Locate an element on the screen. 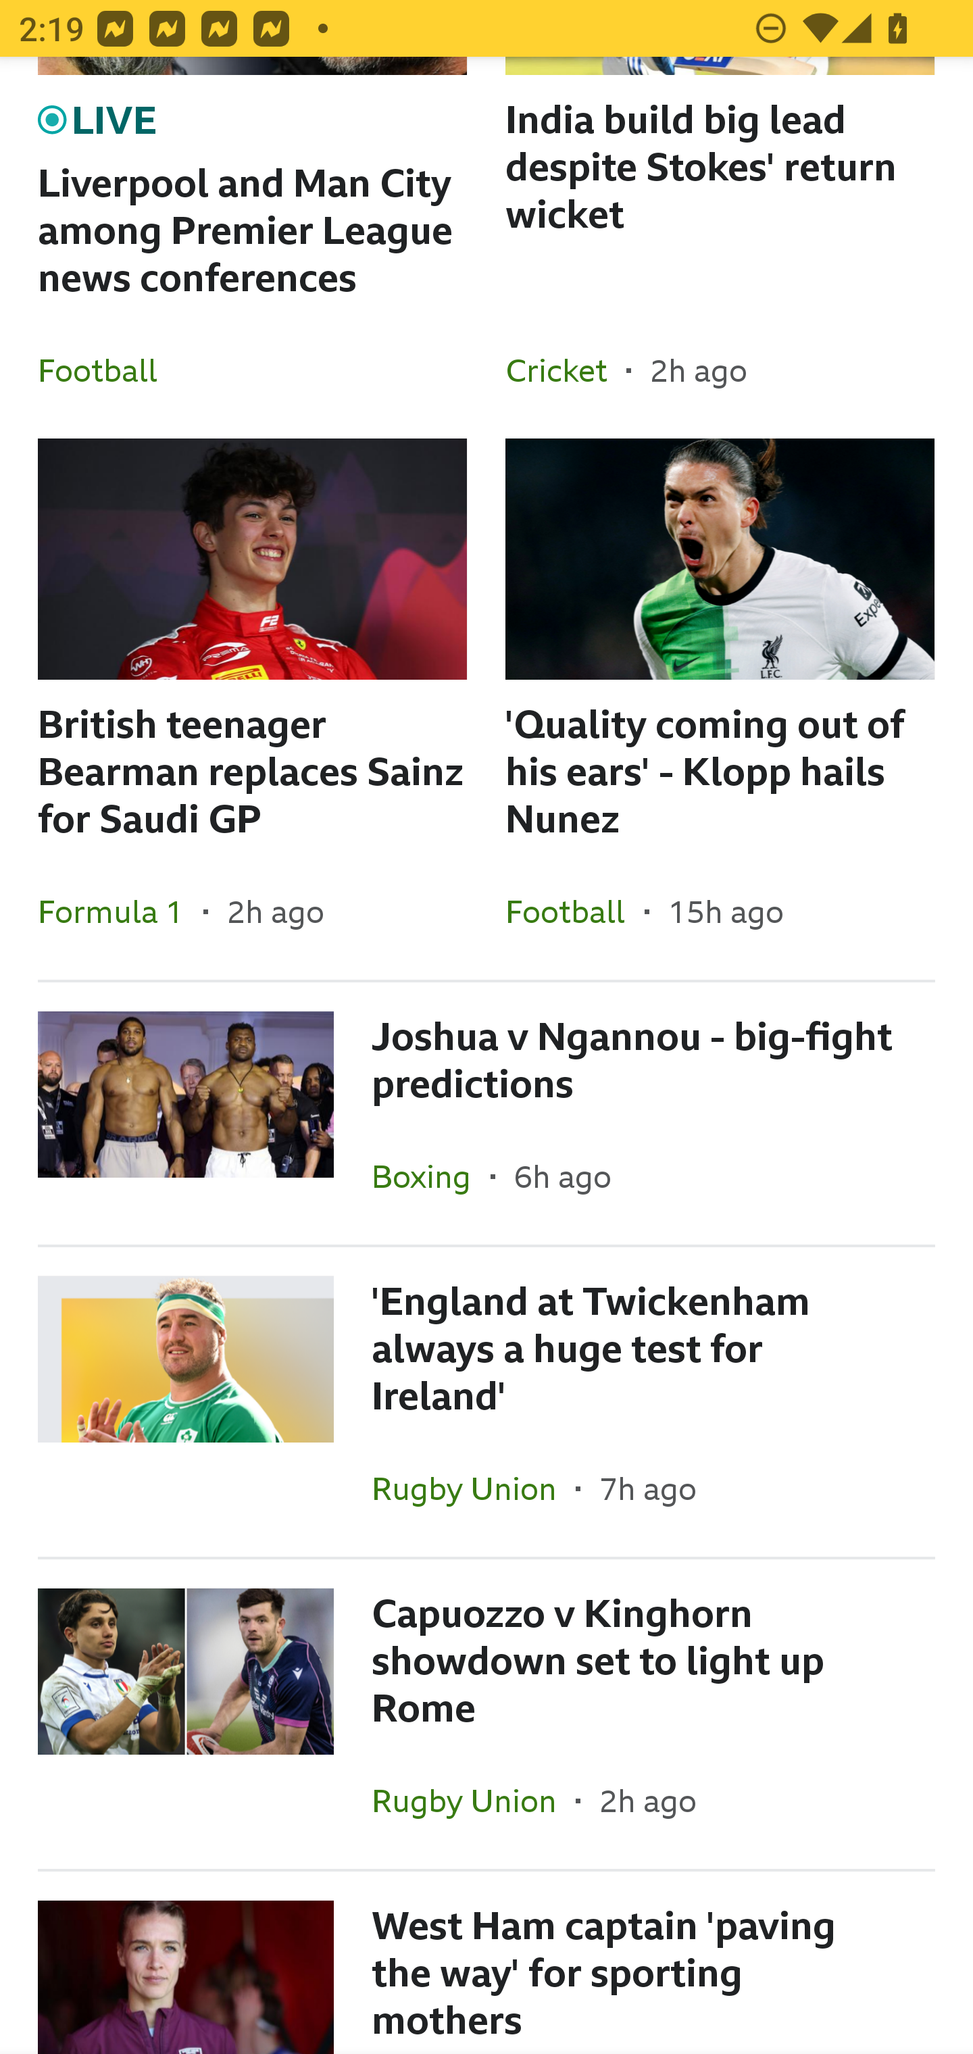 The image size is (973, 2054). Football In the section Football is located at coordinates (574, 912).